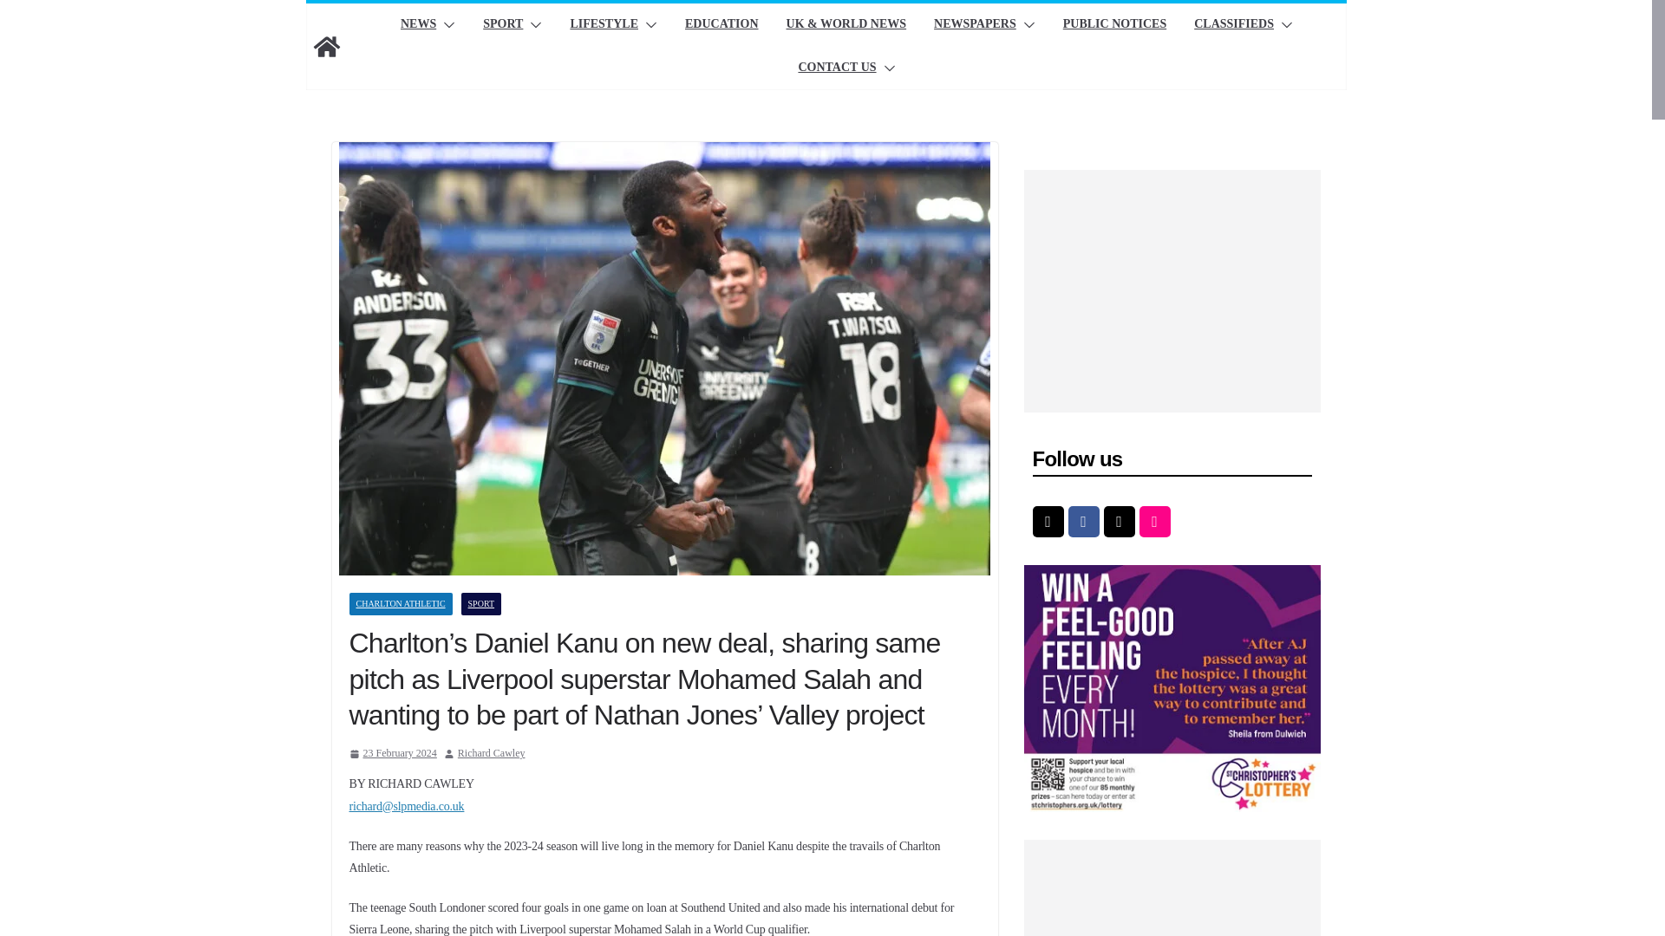 This screenshot has width=1665, height=936. Describe the element at coordinates (325, 47) in the screenshot. I see `South London News` at that location.